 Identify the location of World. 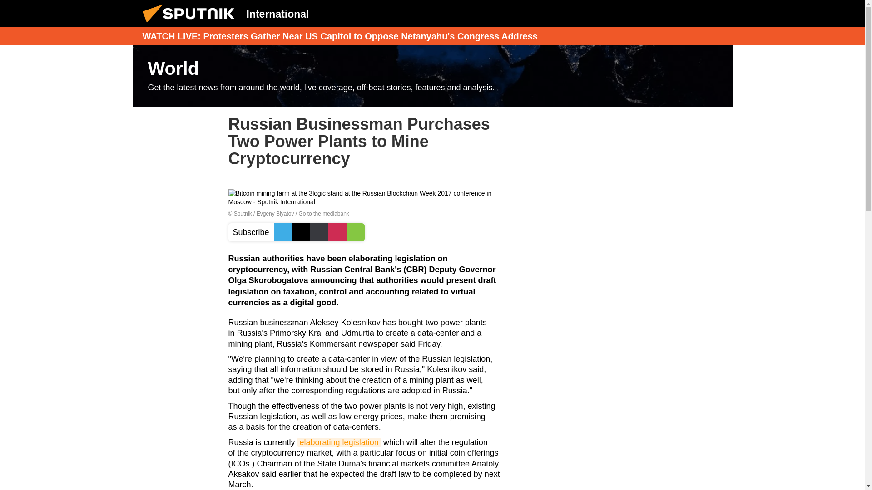
(432, 76).